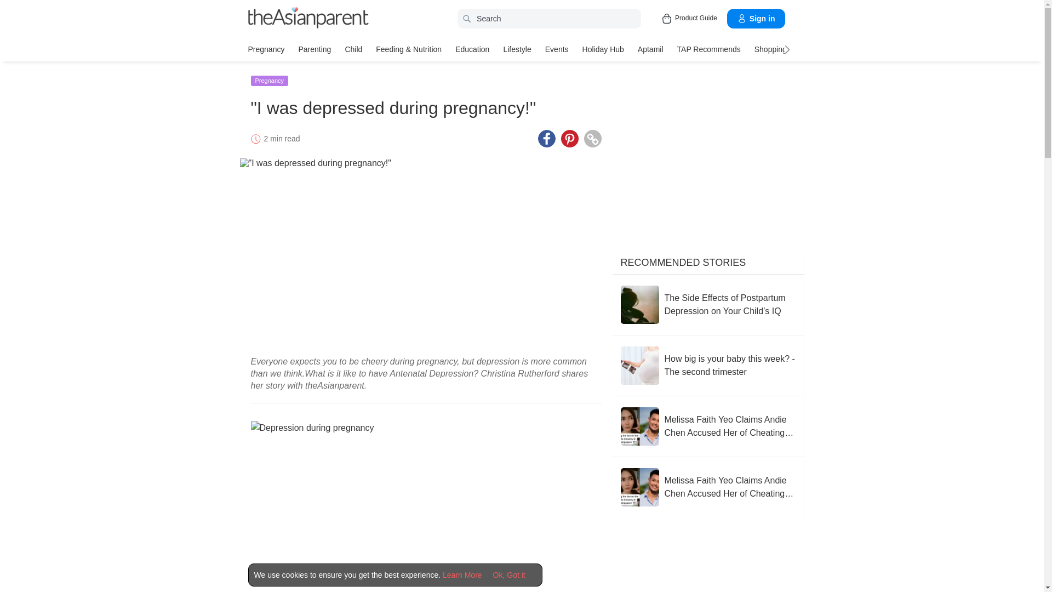  What do you see at coordinates (265, 49) in the screenshot?
I see `Pregnancy` at bounding box center [265, 49].